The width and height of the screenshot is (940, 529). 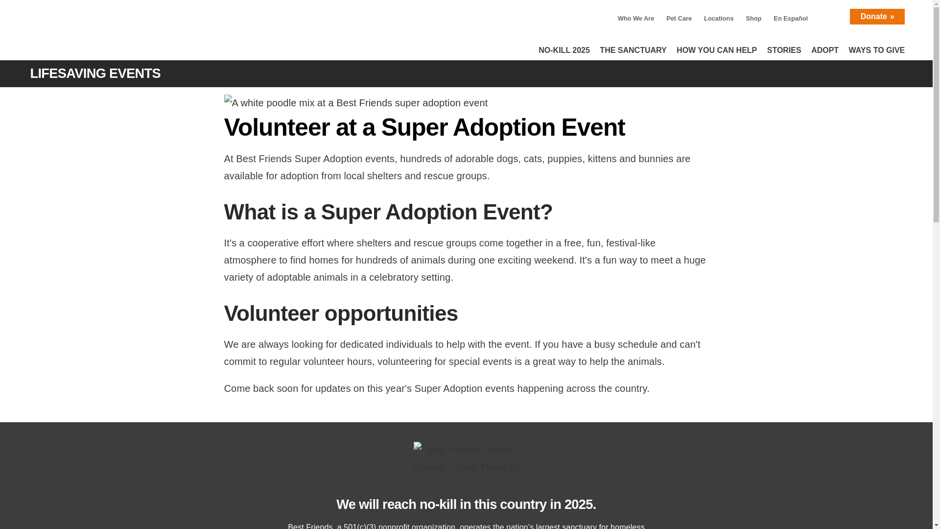 What do you see at coordinates (832, 15) in the screenshot?
I see `Search Icon` at bounding box center [832, 15].